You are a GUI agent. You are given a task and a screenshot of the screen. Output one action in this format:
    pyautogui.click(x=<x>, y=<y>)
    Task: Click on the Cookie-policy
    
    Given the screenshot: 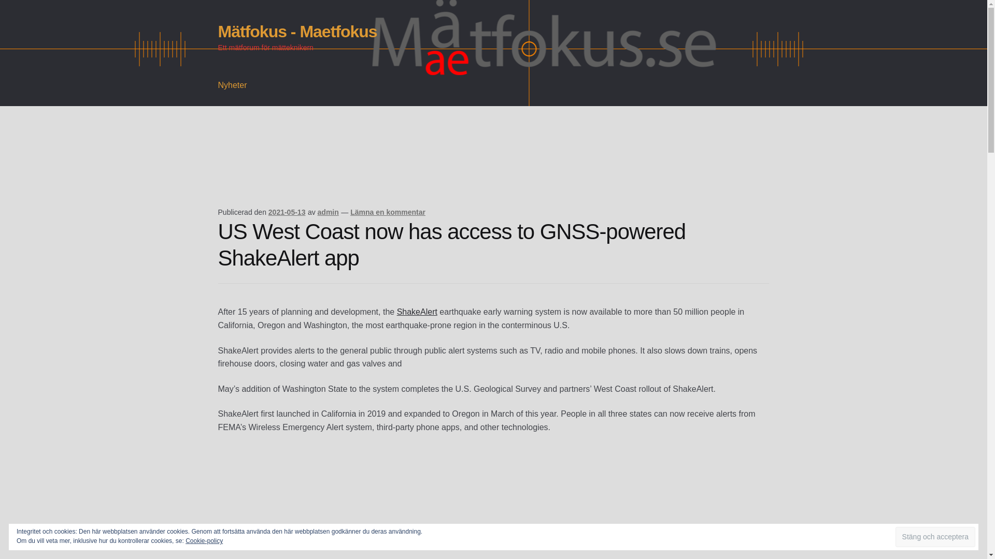 What is the action you would take?
    pyautogui.click(x=204, y=540)
    